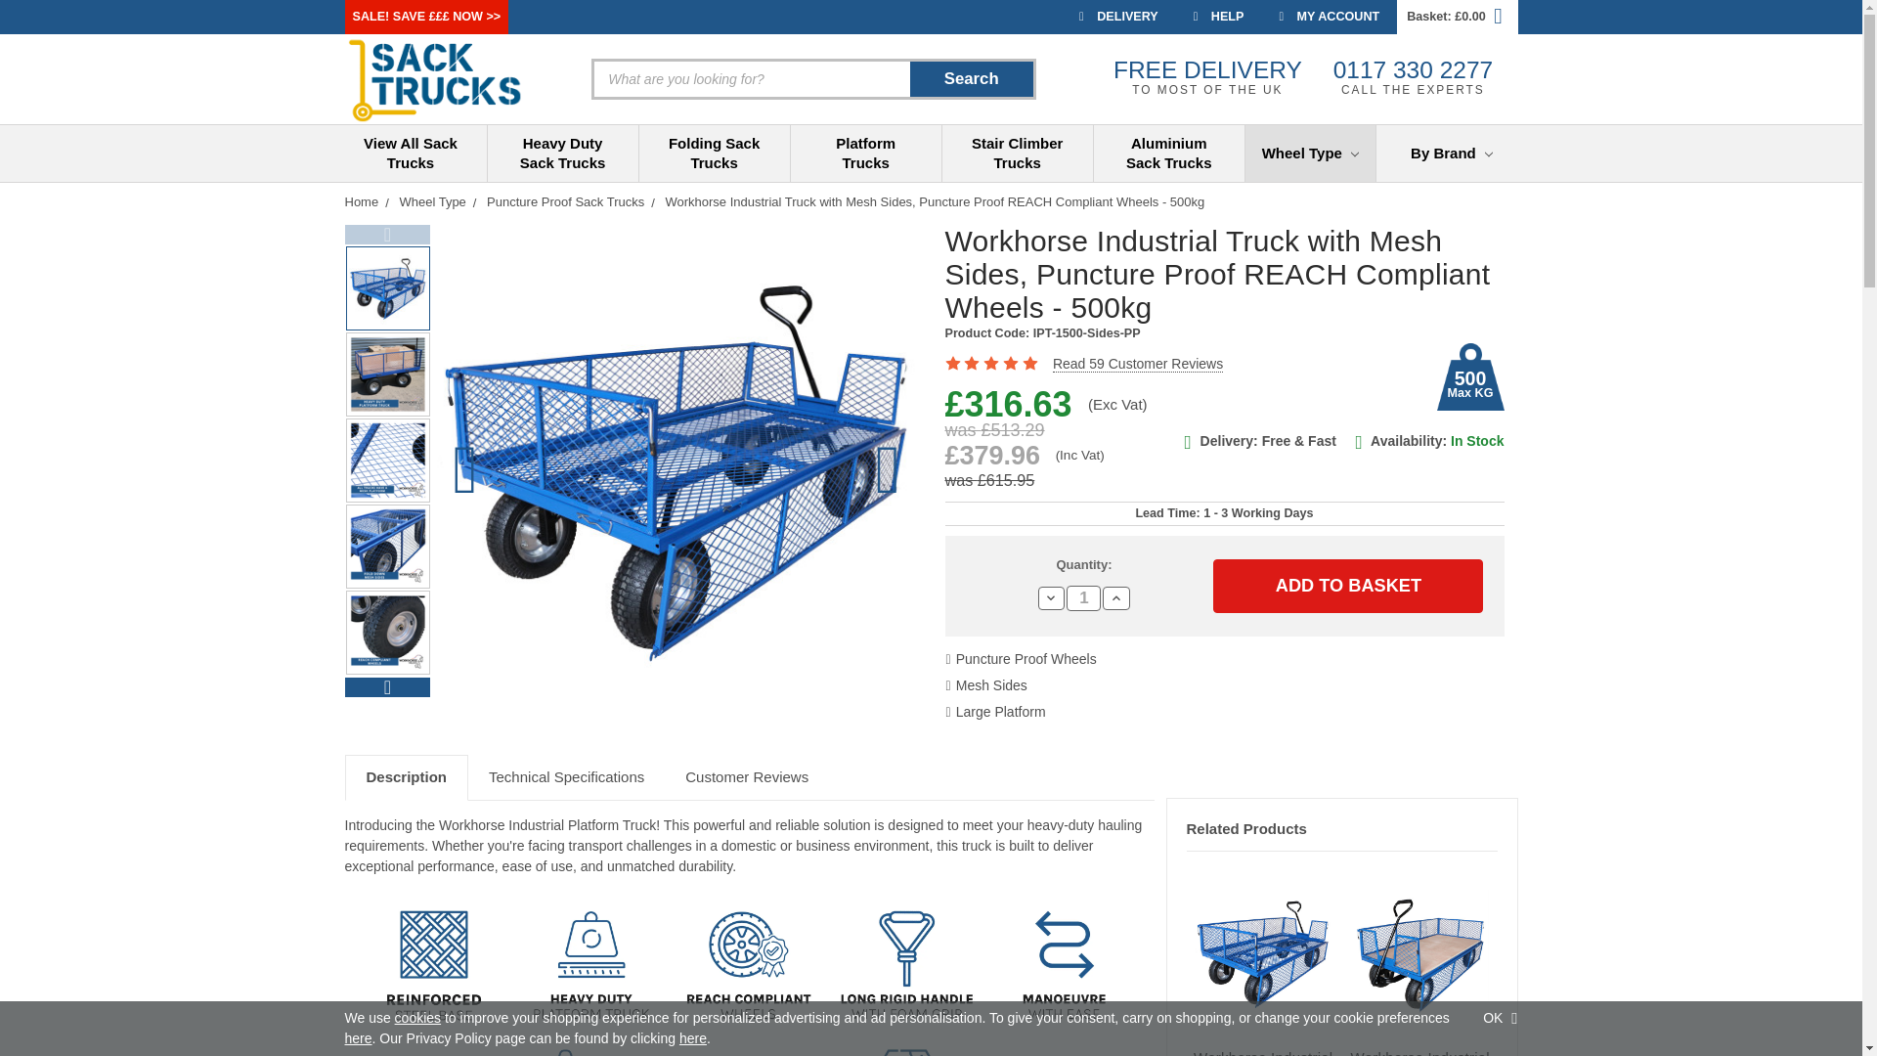 The width and height of the screenshot is (1877, 1056). I want to click on HELP, so click(1218, 17).